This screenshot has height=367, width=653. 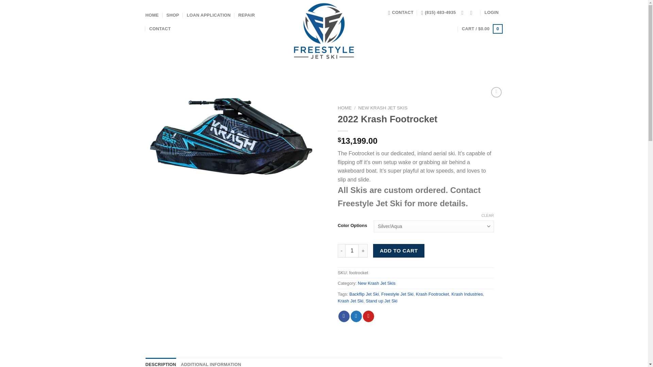 I want to click on Backflip Jet Ski, so click(x=364, y=294).